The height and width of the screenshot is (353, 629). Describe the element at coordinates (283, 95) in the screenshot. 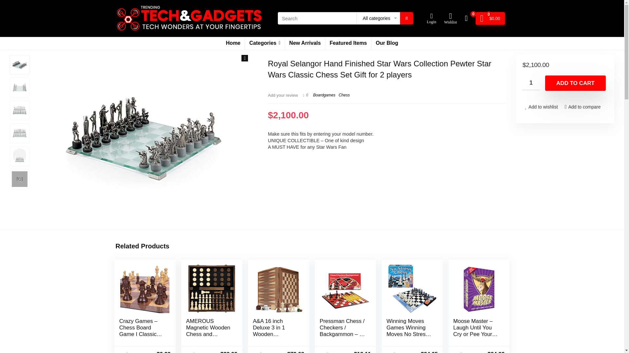

I see `Add your review` at that location.